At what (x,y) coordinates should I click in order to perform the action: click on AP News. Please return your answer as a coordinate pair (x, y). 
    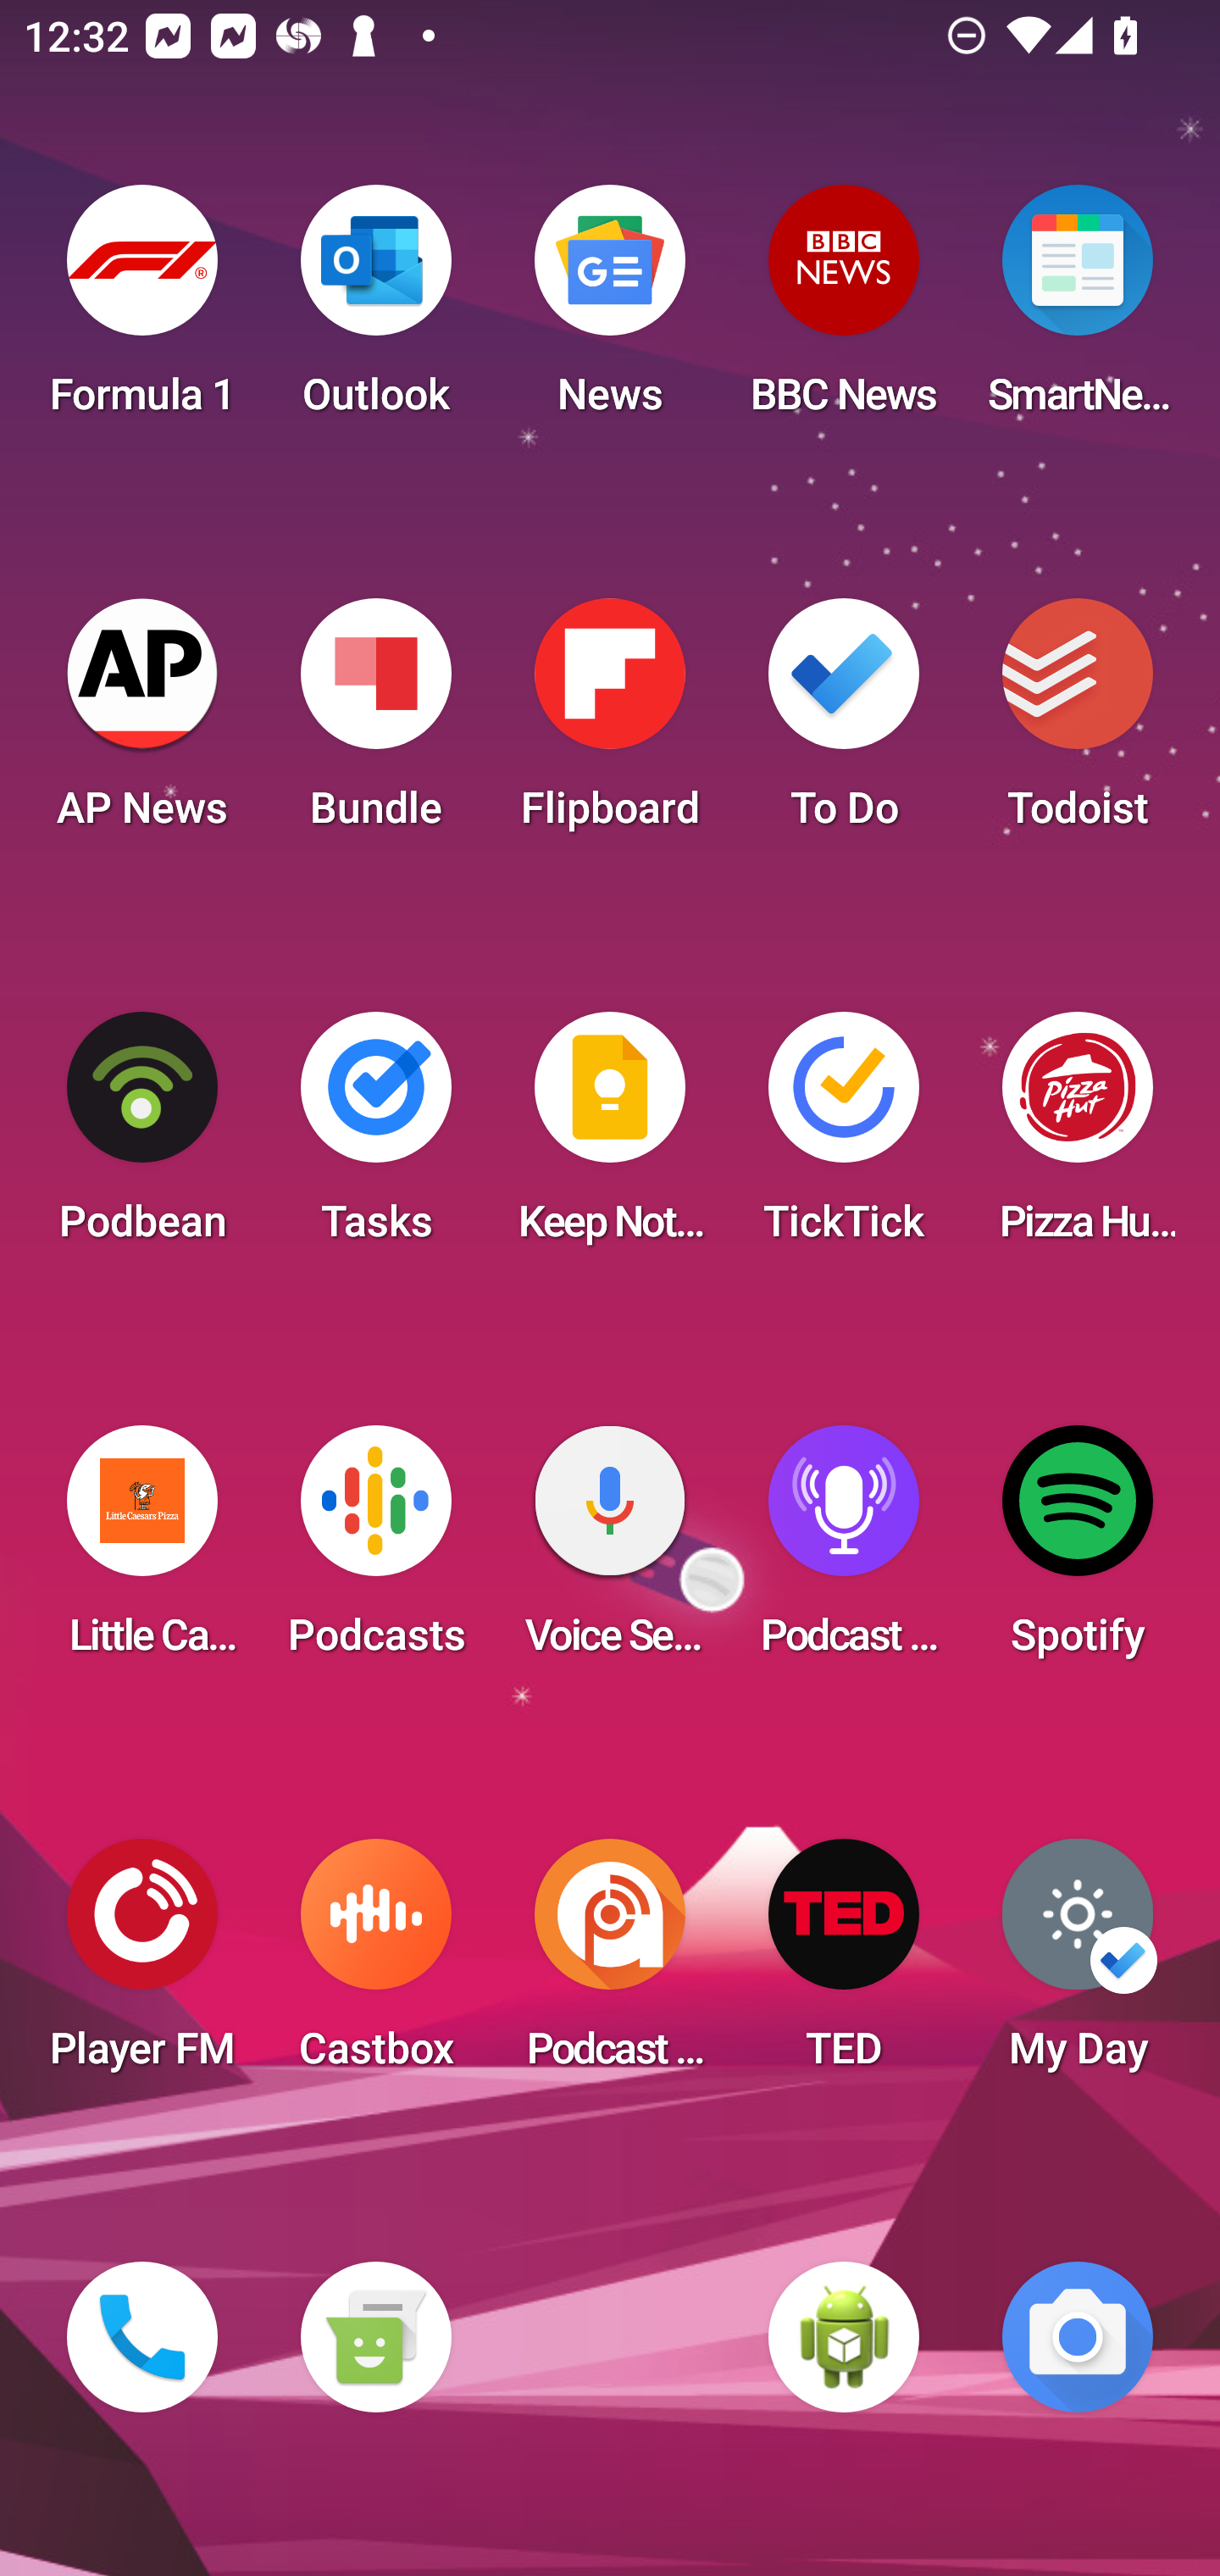
    Looking at the image, I should click on (142, 724).